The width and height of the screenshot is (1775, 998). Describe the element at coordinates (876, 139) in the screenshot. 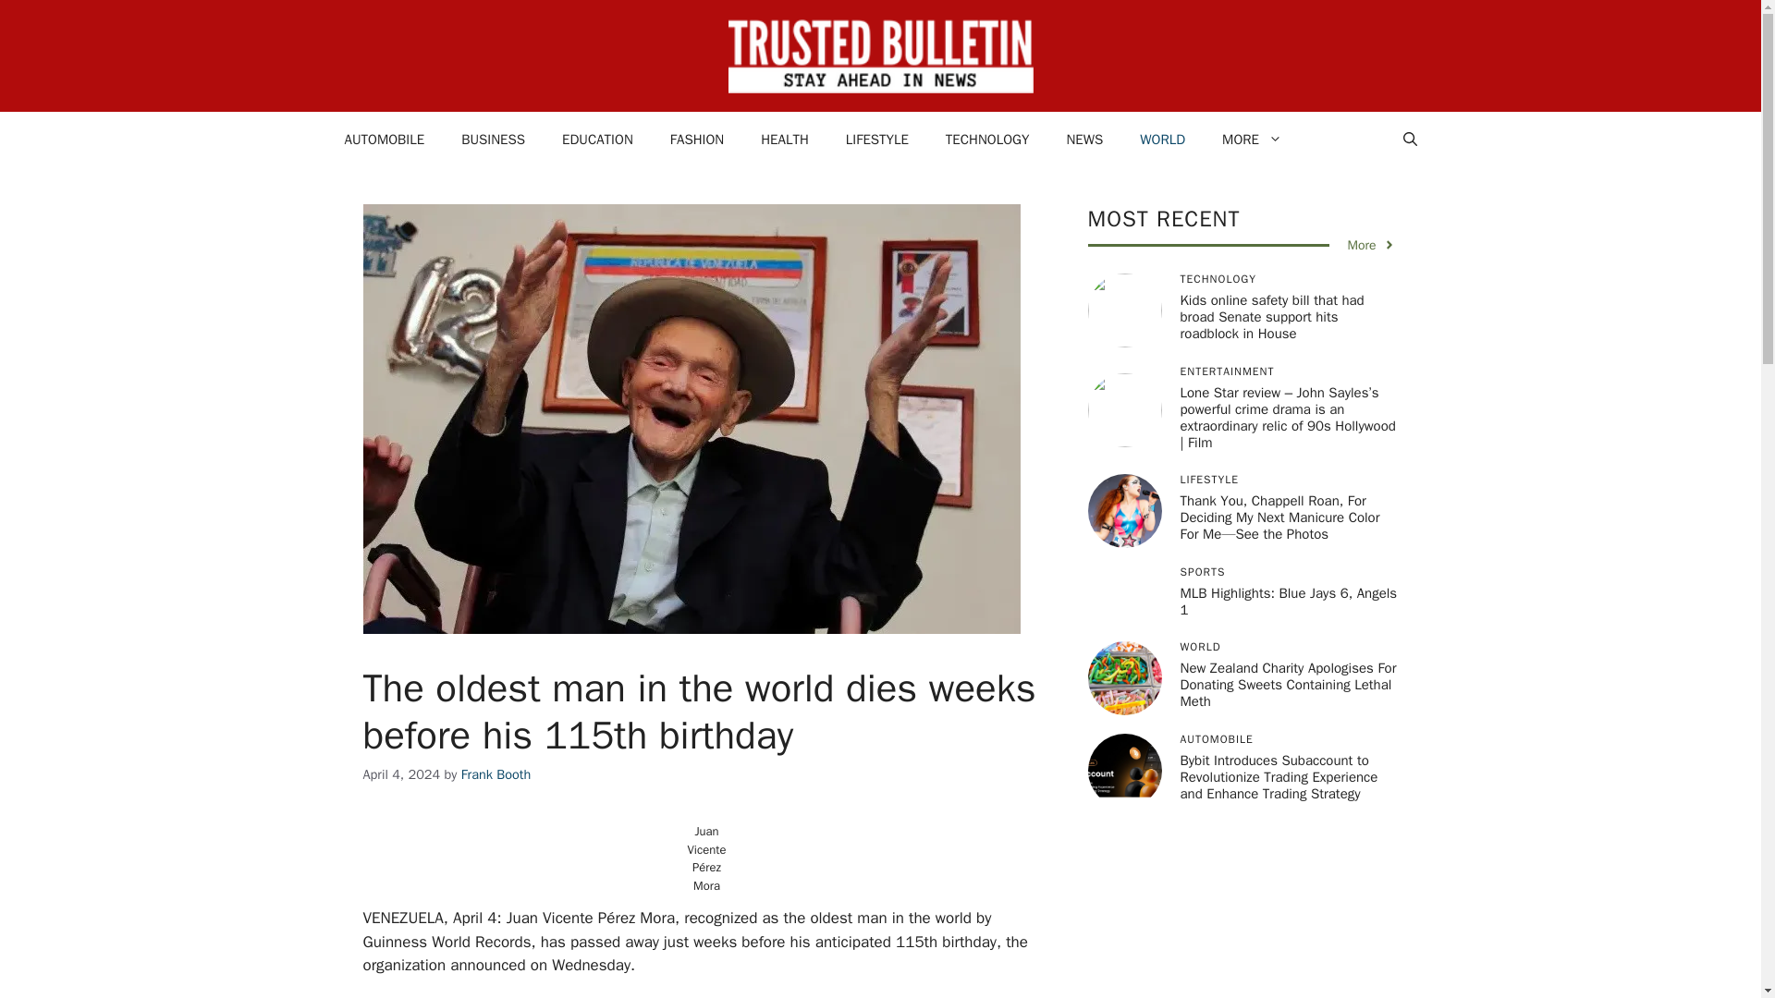

I see `LIFESTYLE` at that location.